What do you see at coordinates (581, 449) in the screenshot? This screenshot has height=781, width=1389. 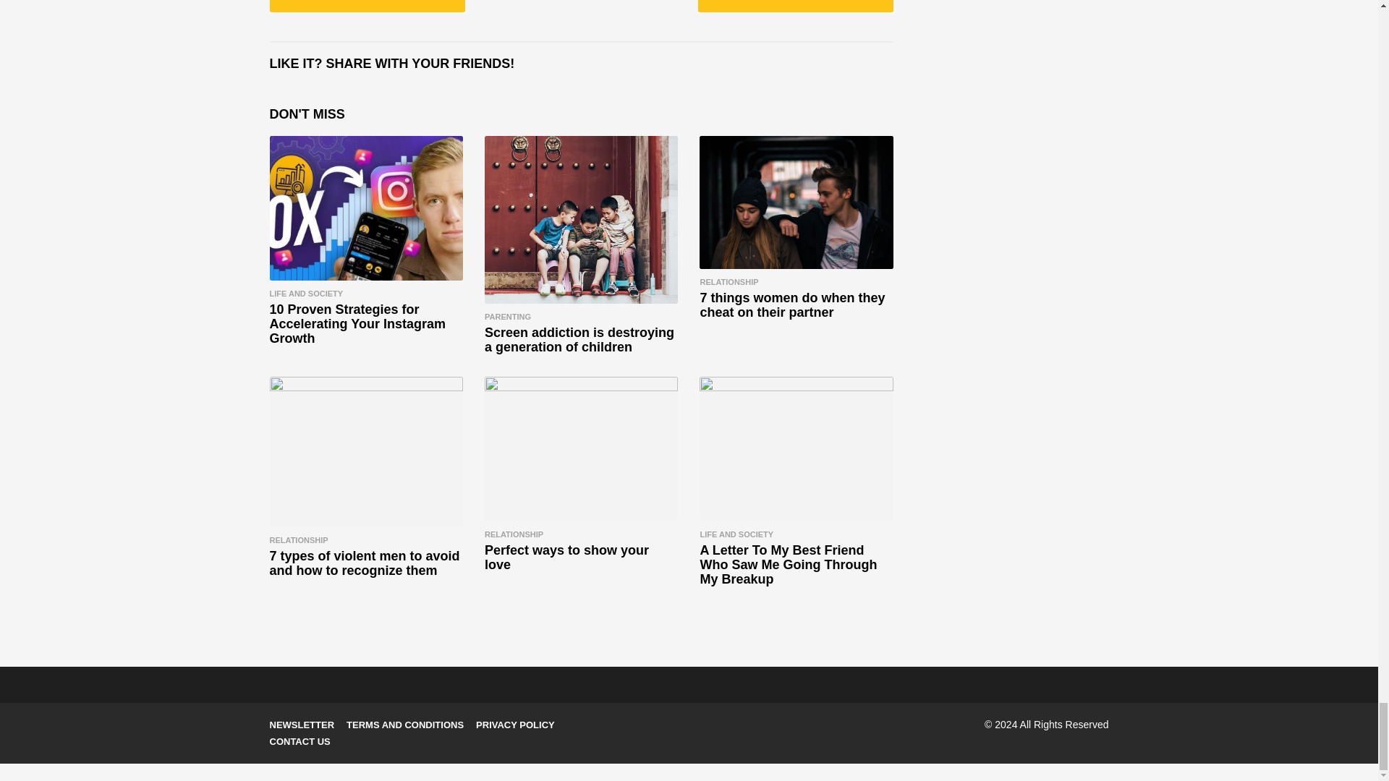 I see `Perfect ways to show your love` at bounding box center [581, 449].